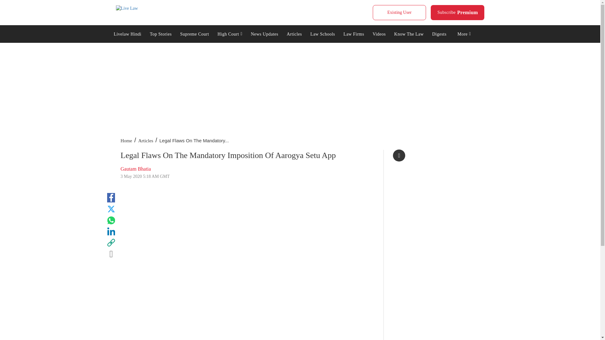  I want to click on Supreme Court, so click(194, 33).